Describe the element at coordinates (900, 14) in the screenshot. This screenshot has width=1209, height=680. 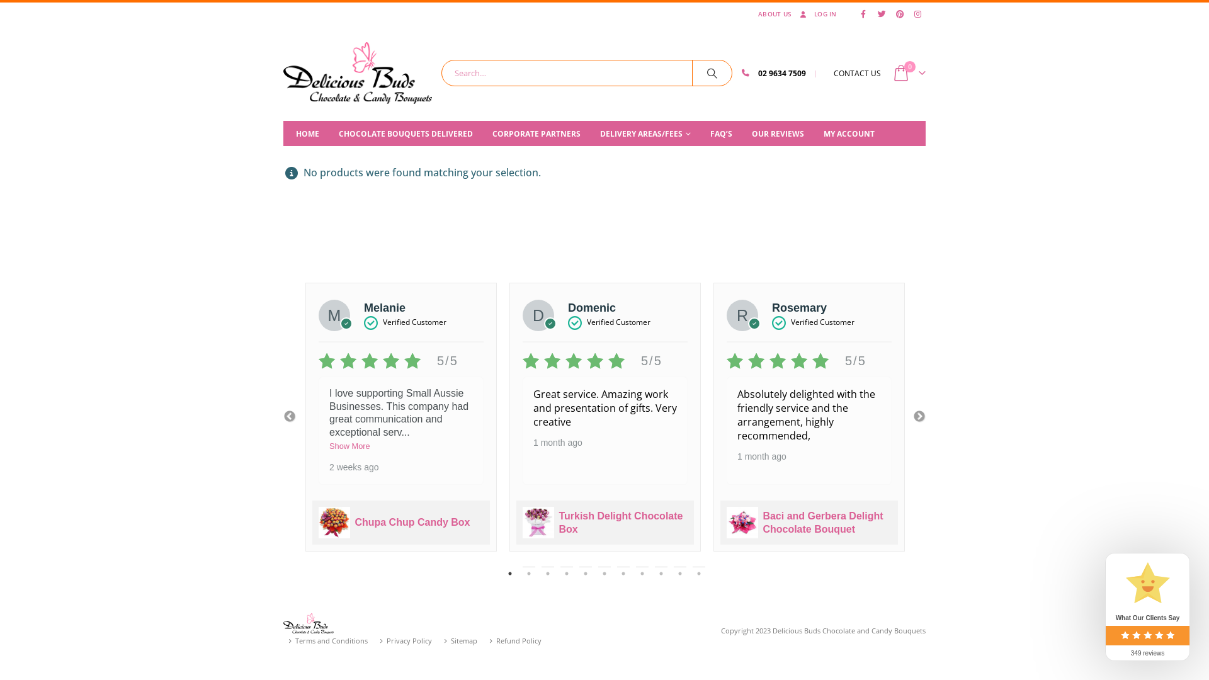
I see `Pinterest` at that location.